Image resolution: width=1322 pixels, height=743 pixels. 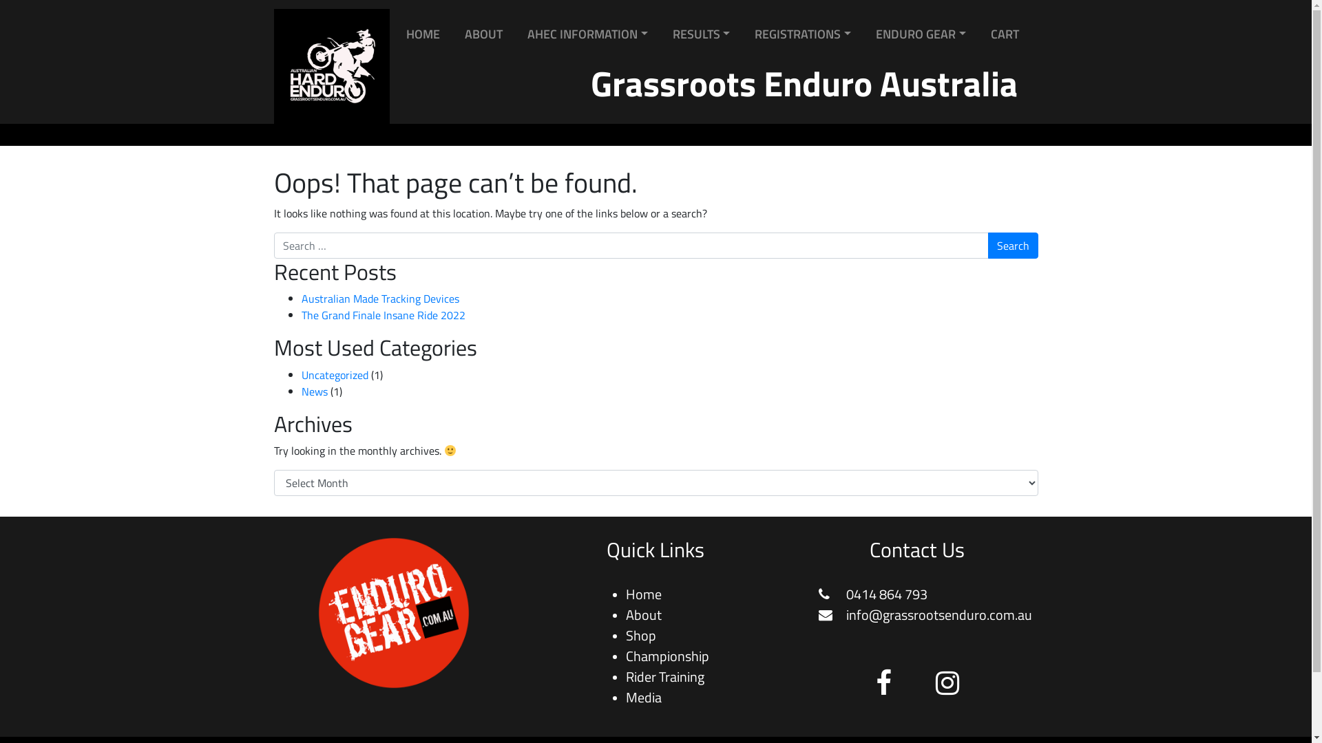 What do you see at coordinates (803, 34) in the screenshot?
I see `REGISTRATIONS` at bounding box center [803, 34].